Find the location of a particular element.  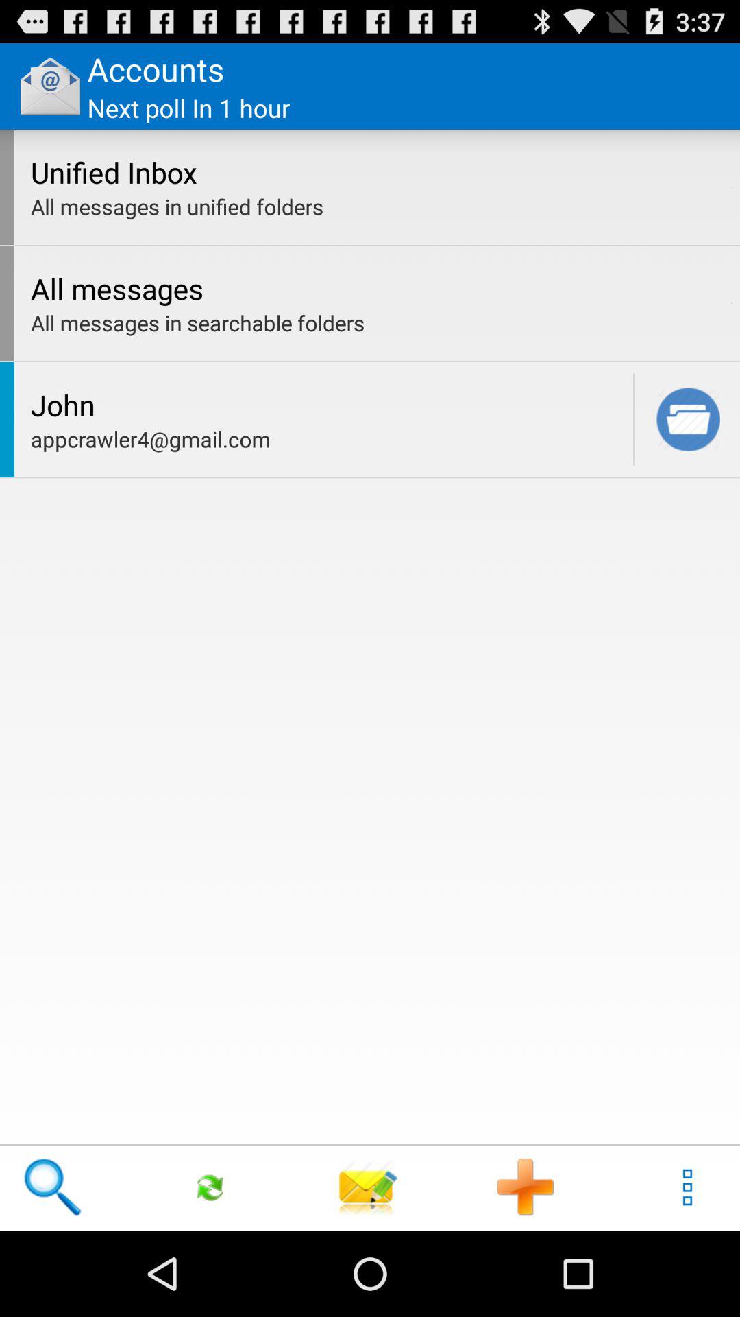

select the icon below appcrawler4@gmail.com is located at coordinates (368, 1187).